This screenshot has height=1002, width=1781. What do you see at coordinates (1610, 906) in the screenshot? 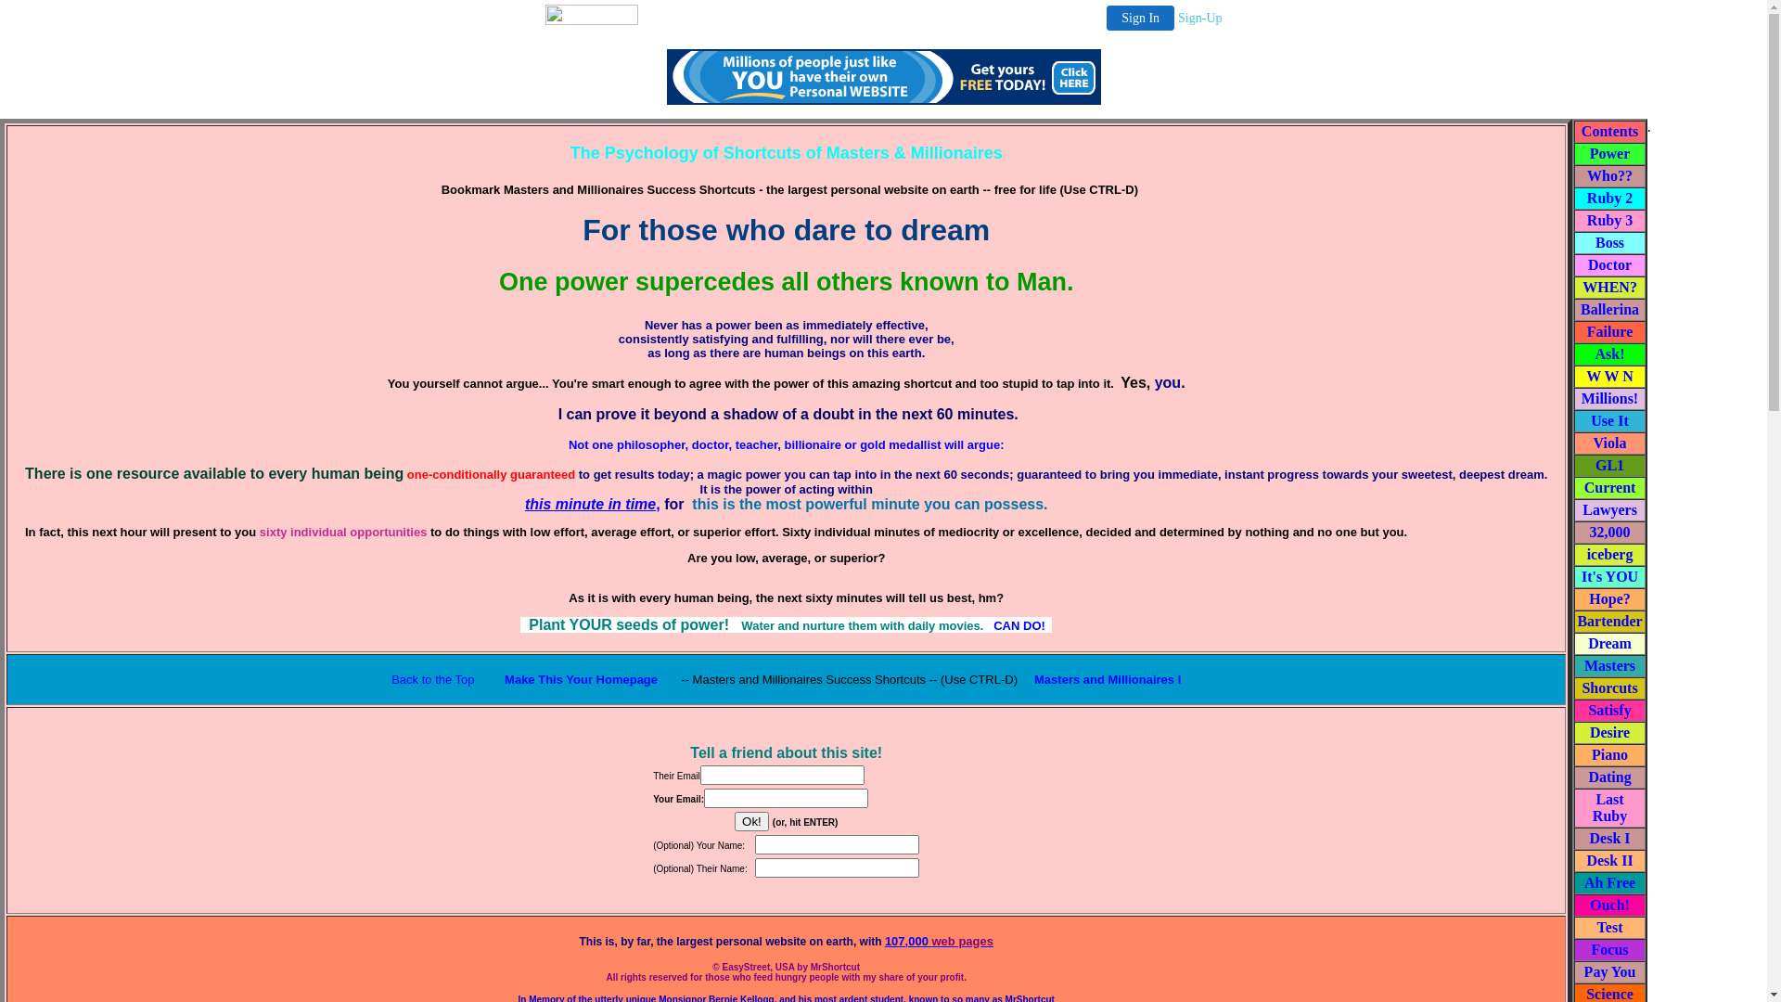
I see `Ouch!` at bounding box center [1610, 906].